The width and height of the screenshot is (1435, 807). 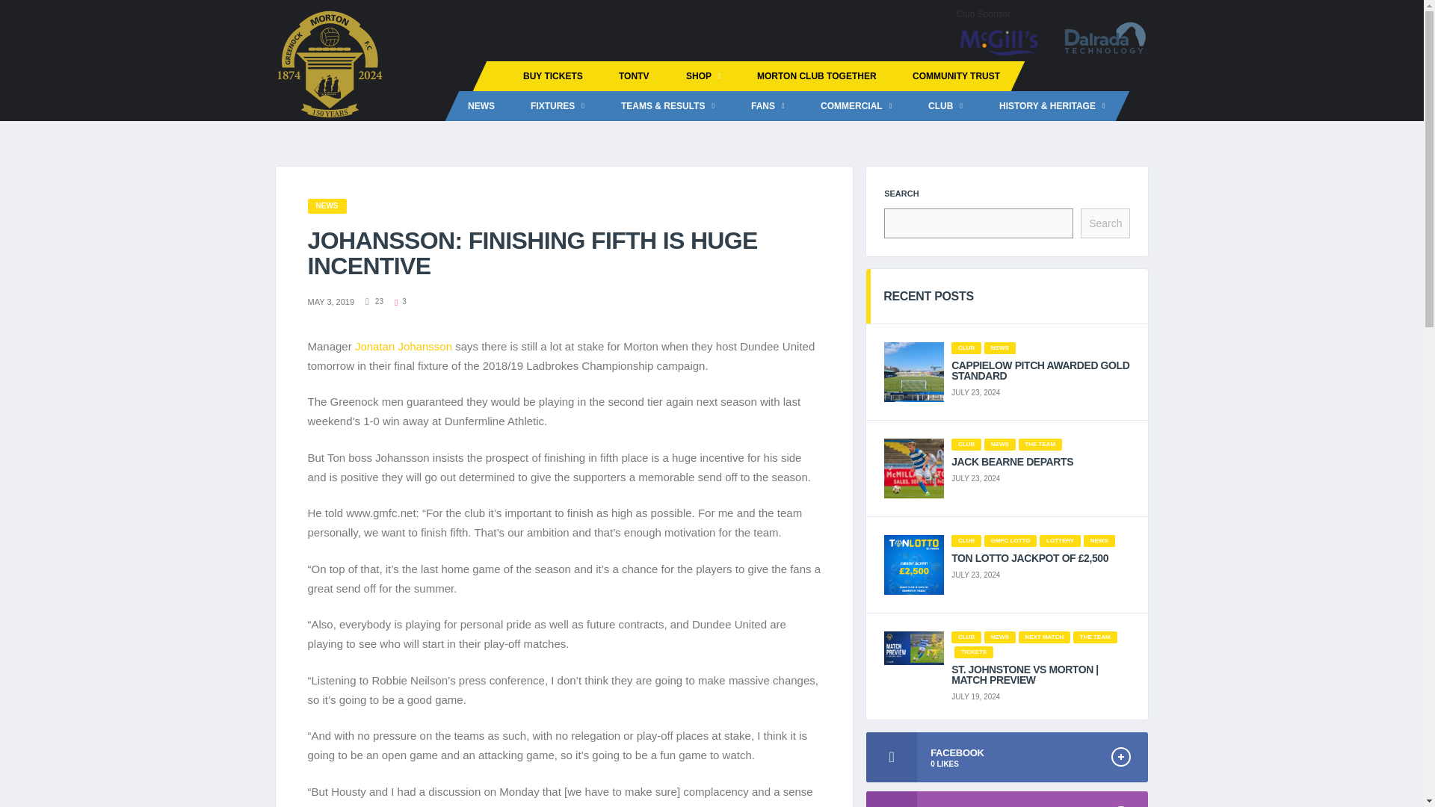 What do you see at coordinates (1040, 370) in the screenshot?
I see `Cappielow Pitch Awarded Gold Standard` at bounding box center [1040, 370].